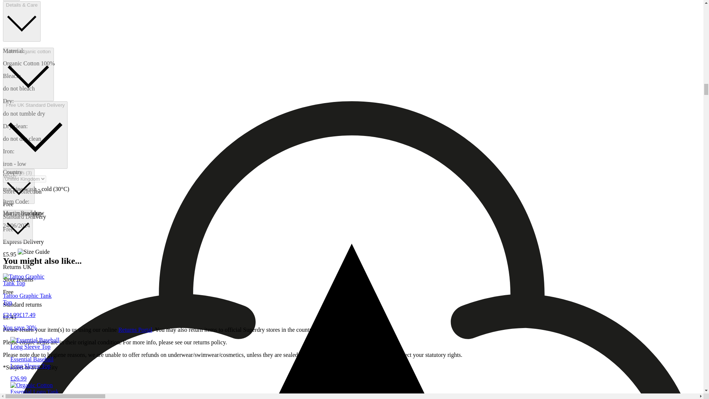 This screenshot has width=709, height=399. Describe the element at coordinates (35, 135) in the screenshot. I see `Free UK Standard Delivery` at that location.